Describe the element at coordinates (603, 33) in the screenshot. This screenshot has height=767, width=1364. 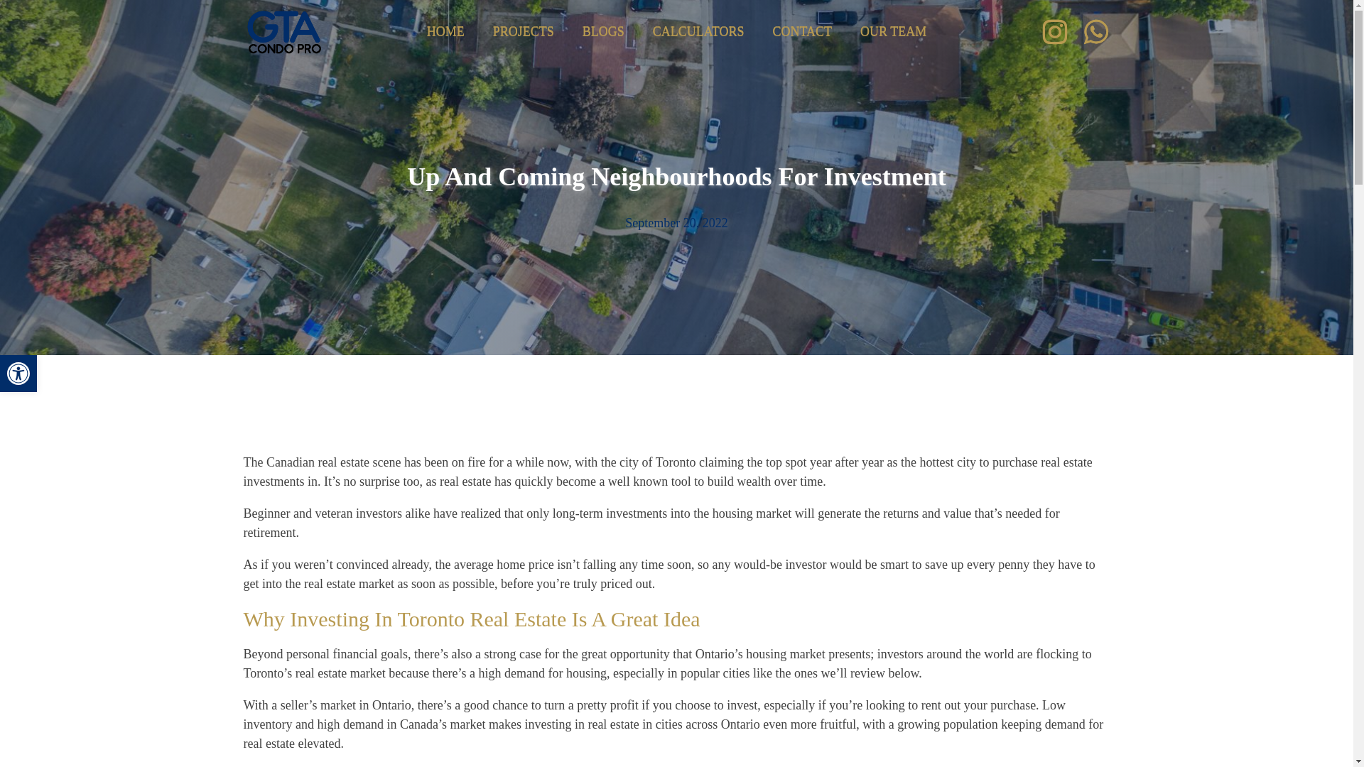
I see `BLOGS` at that location.